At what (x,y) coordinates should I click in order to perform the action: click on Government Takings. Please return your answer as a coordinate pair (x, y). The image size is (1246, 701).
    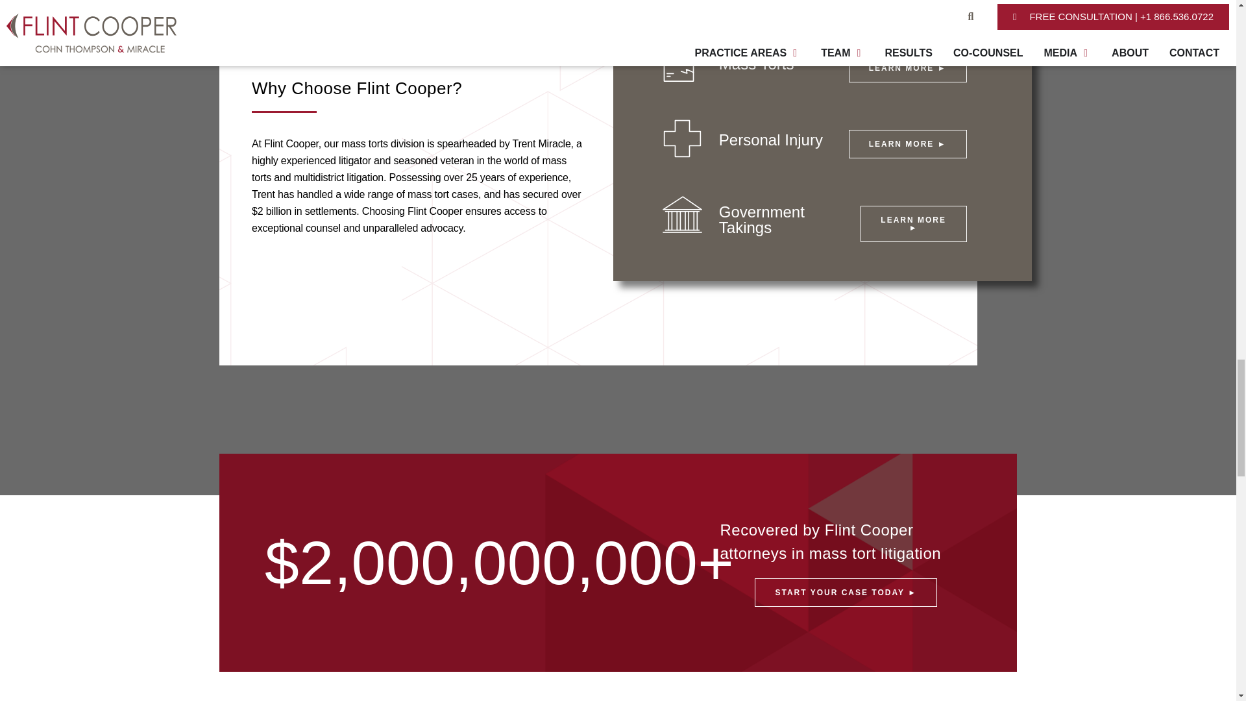
    Looking at the image, I should click on (683, 214).